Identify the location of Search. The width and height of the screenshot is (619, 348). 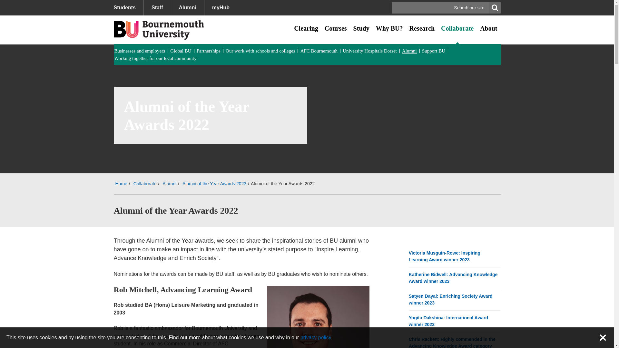
(495, 8).